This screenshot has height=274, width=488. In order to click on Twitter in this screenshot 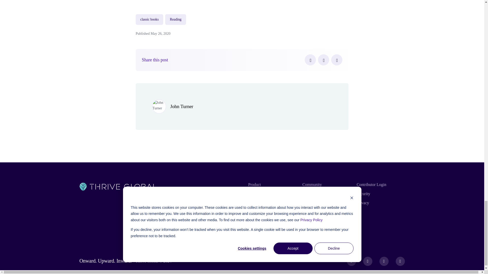, I will do `click(323, 60)`.